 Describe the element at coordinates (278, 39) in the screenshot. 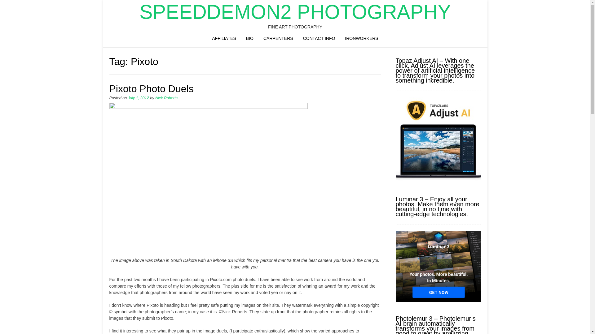

I see `CARPENTERS` at that location.